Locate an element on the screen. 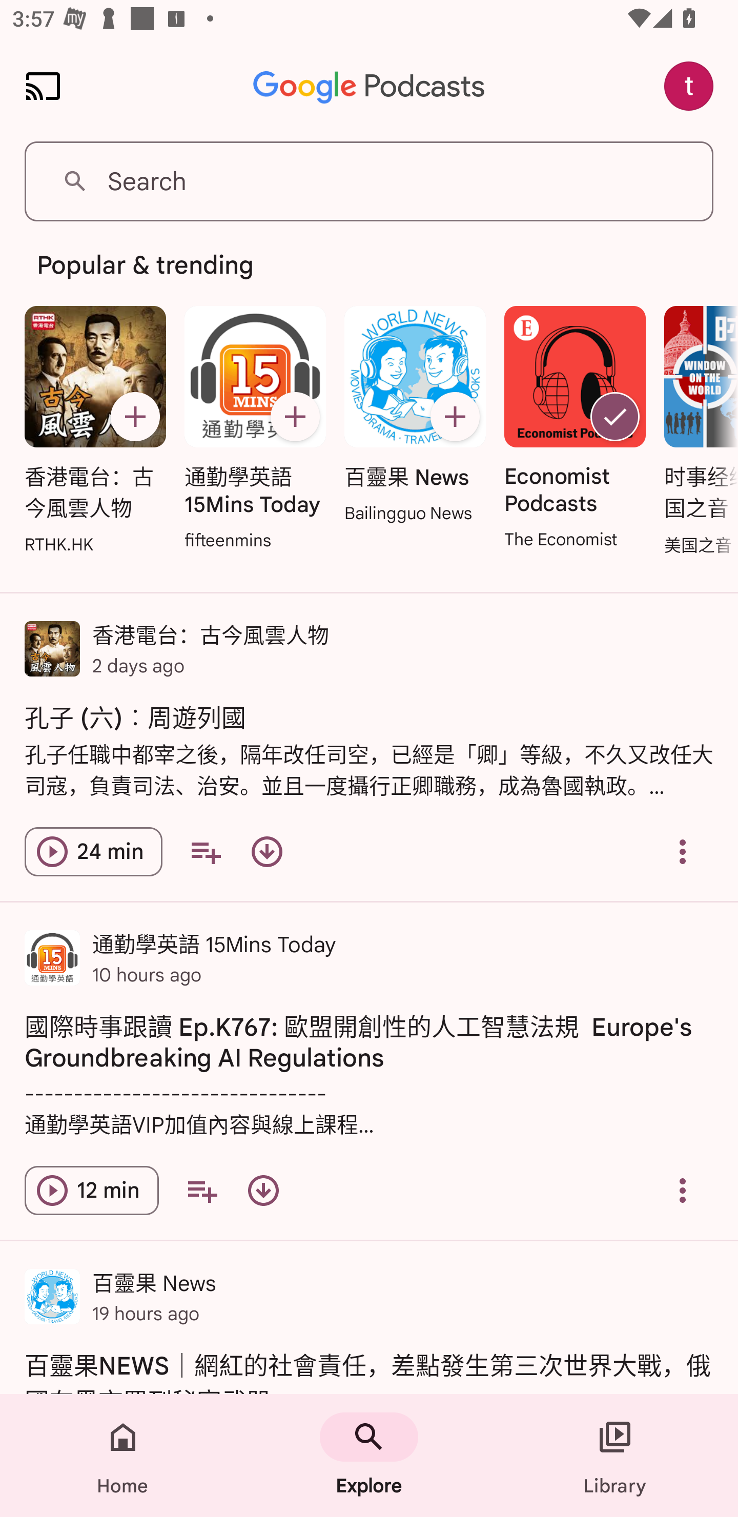 The height and width of the screenshot is (1517, 738). Add to your queue is located at coordinates (205, 852).